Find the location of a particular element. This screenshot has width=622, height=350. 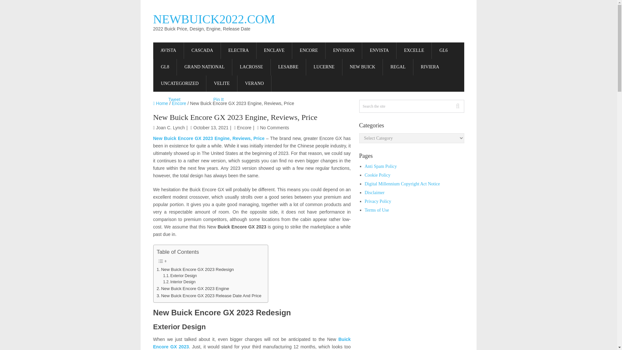

No Comments is located at coordinates (274, 127).